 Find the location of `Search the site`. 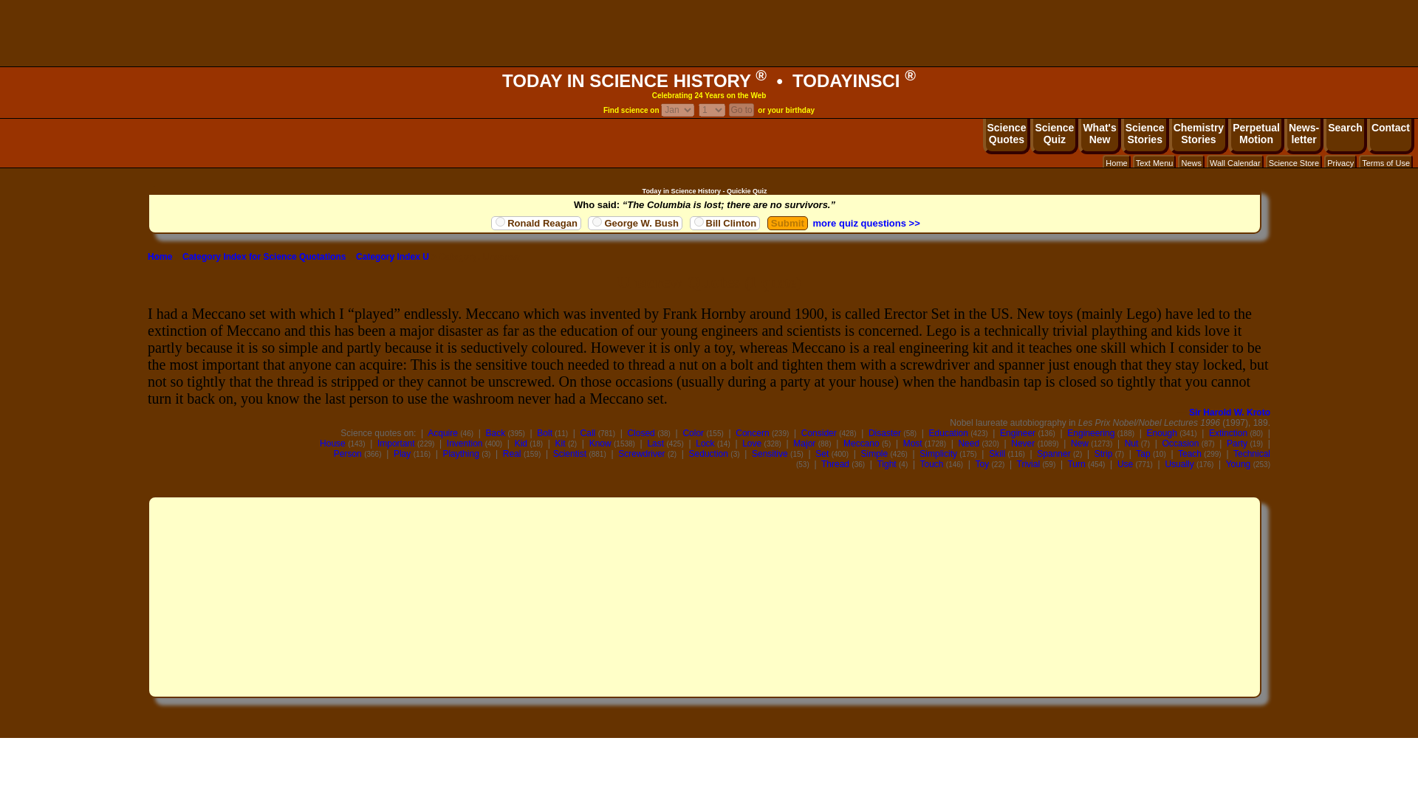

Search the site is located at coordinates (1344, 136).